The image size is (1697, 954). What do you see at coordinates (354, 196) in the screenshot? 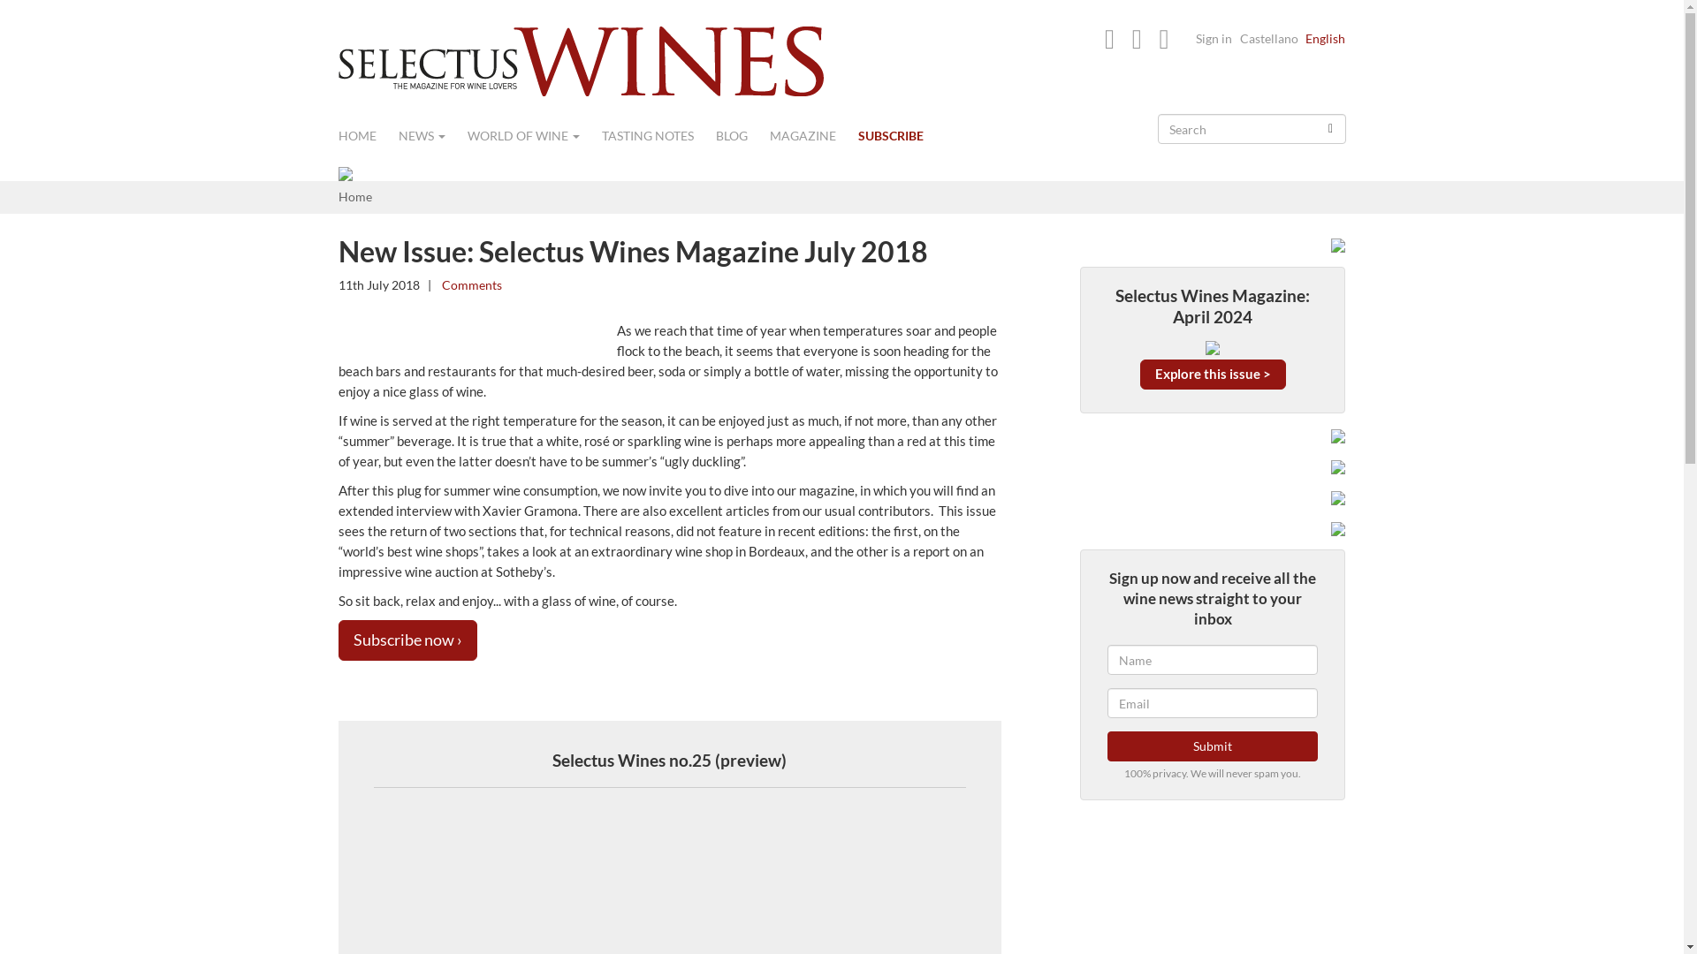
I see `Home` at bounding box center [354, 196].